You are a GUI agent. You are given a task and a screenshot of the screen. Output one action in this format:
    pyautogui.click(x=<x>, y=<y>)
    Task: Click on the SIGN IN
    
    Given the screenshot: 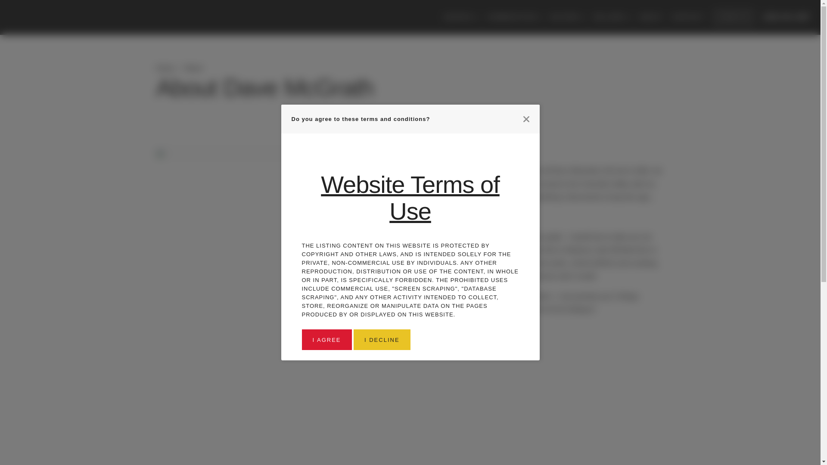 What is the action you would take?
    pyautogui.click(x=733, y=17)
    